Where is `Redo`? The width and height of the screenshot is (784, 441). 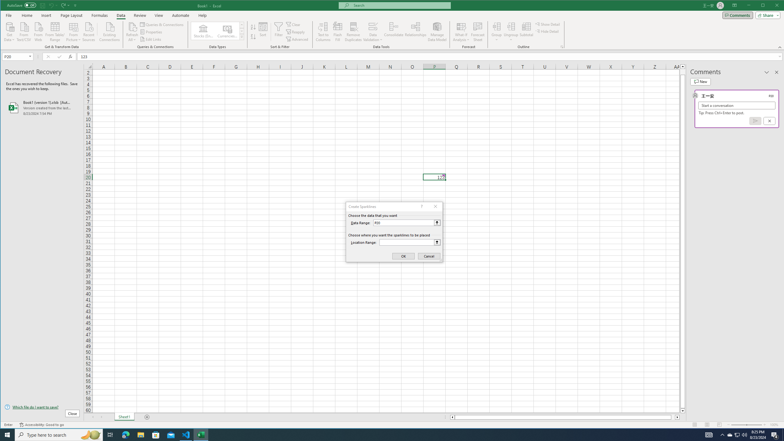
Redo is located at coordinates (65, 5).